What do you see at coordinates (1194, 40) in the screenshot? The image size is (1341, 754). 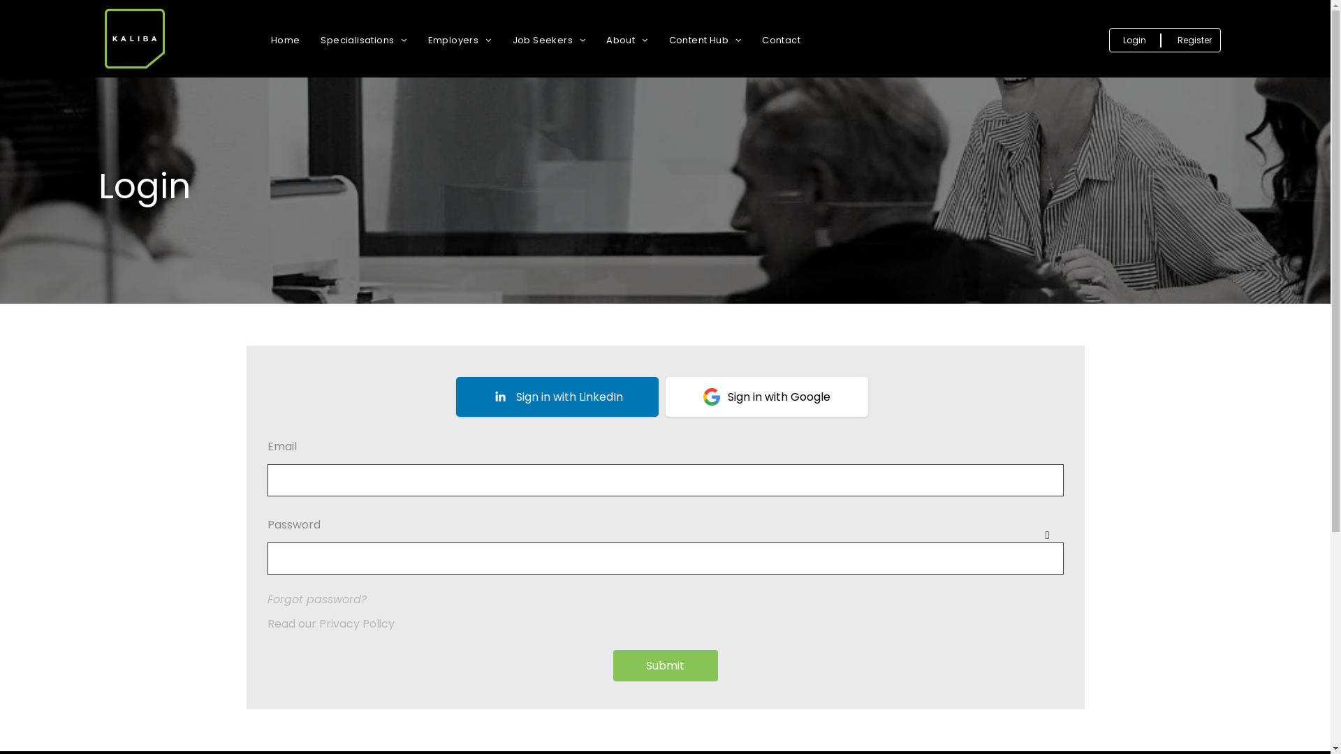 I see `Register` at bounding box center [1194, 40].